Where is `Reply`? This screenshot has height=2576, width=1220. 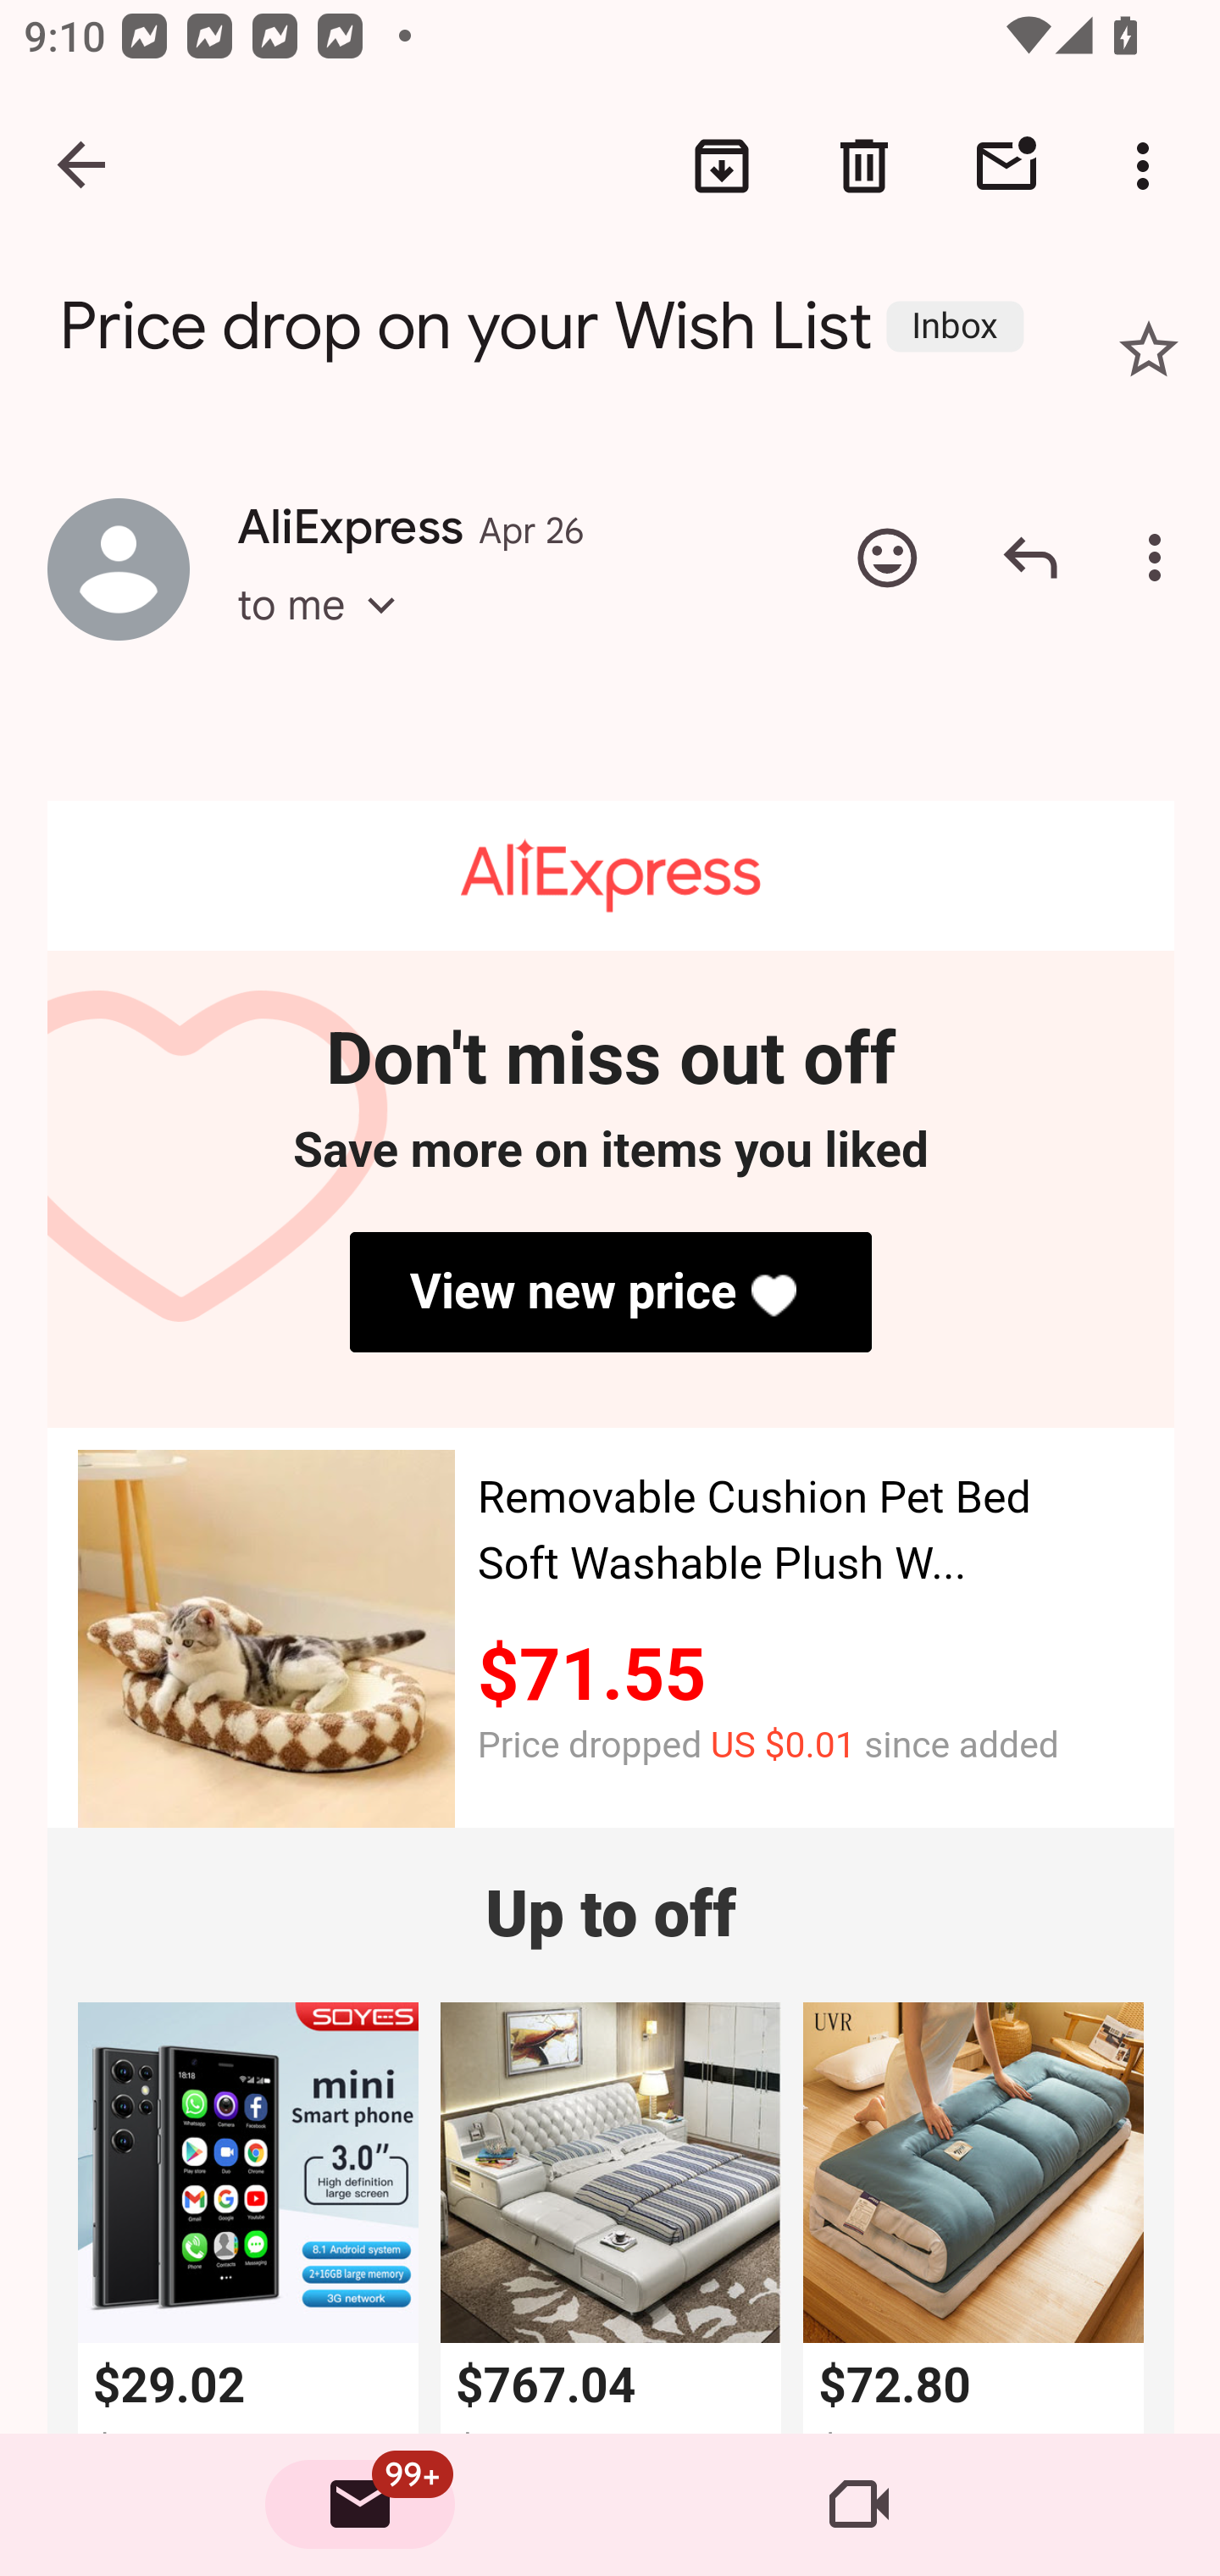
Reply is located at coordinates (1030, 558).